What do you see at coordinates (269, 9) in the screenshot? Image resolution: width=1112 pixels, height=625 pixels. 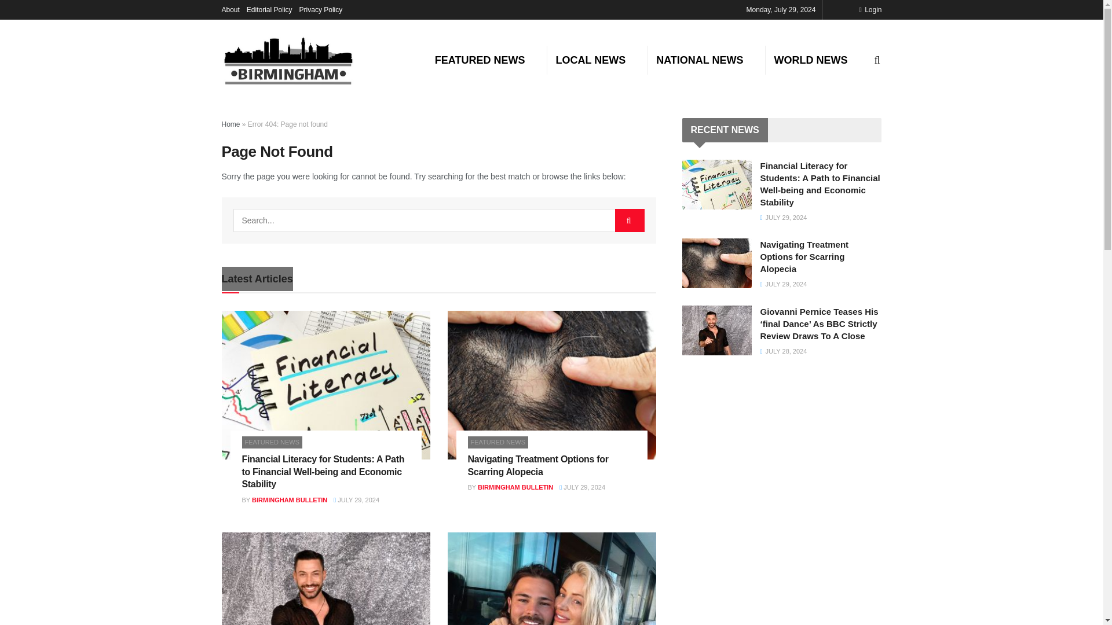 I see `Editorial Policy` at bounding box center [269, 9].